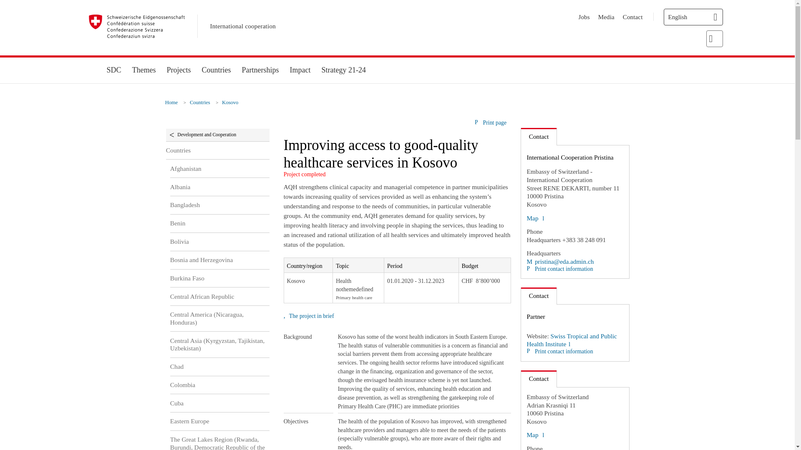  I want to click on External Link, so click(572, 340).